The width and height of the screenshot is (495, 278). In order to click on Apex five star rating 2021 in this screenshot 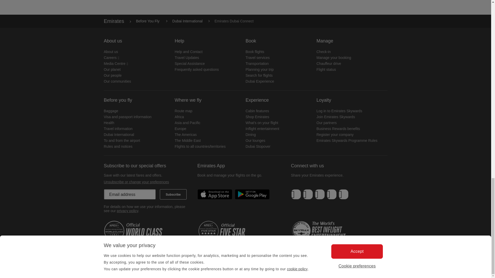, I will do `click(229, 231)`.